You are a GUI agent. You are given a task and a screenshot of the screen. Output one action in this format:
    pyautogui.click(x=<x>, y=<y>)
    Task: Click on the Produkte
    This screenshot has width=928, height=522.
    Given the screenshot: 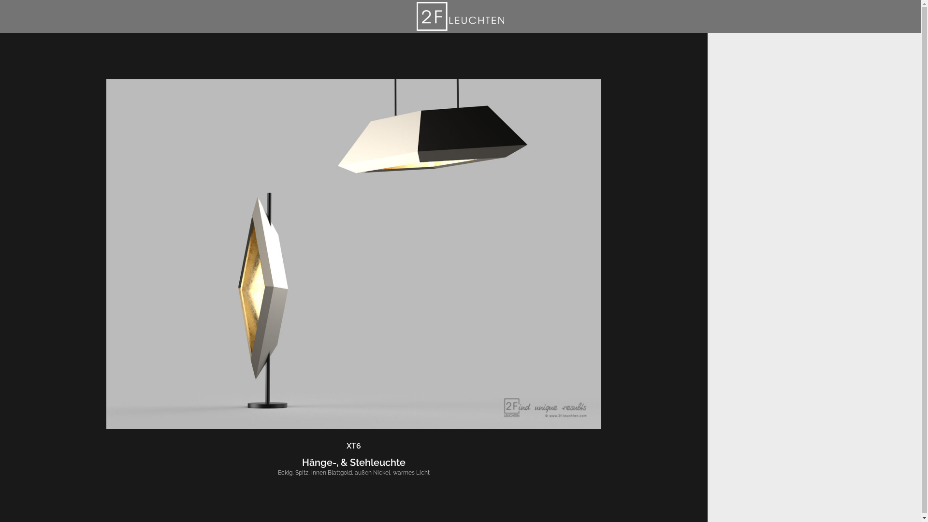 What is the action you would take?
    pyautogui.click(x=371, y=43)
    